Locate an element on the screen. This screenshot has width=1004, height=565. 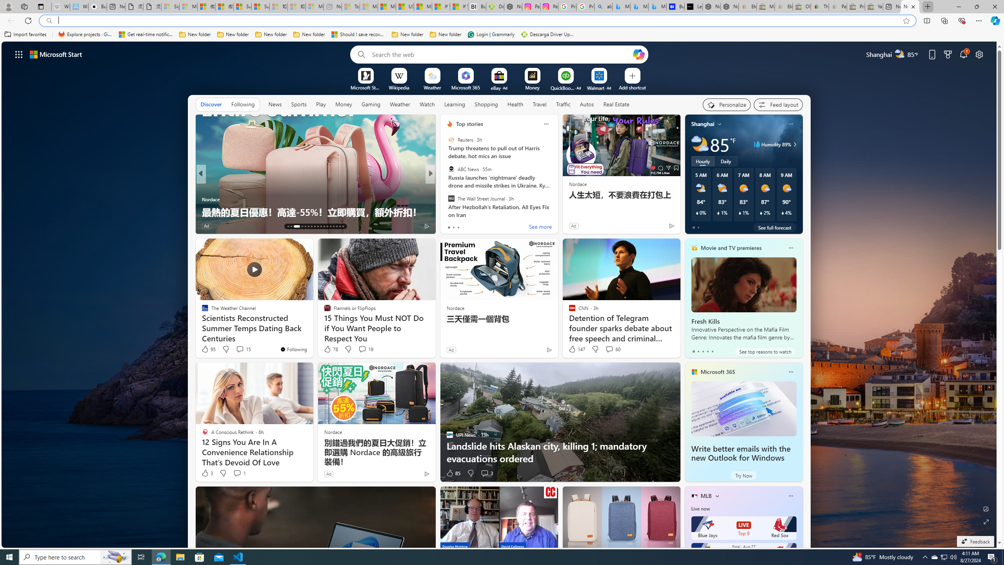
Nordace - Nordace Edin Collection is located at coordinates (513, 7).